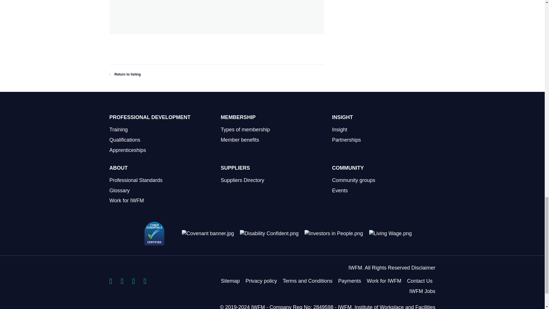 This screenshot has width=549, height=309. What do you see at coordinates (261, 281) in the screenshot?
I see `Privacy policy` at bounding box center [261, 281].